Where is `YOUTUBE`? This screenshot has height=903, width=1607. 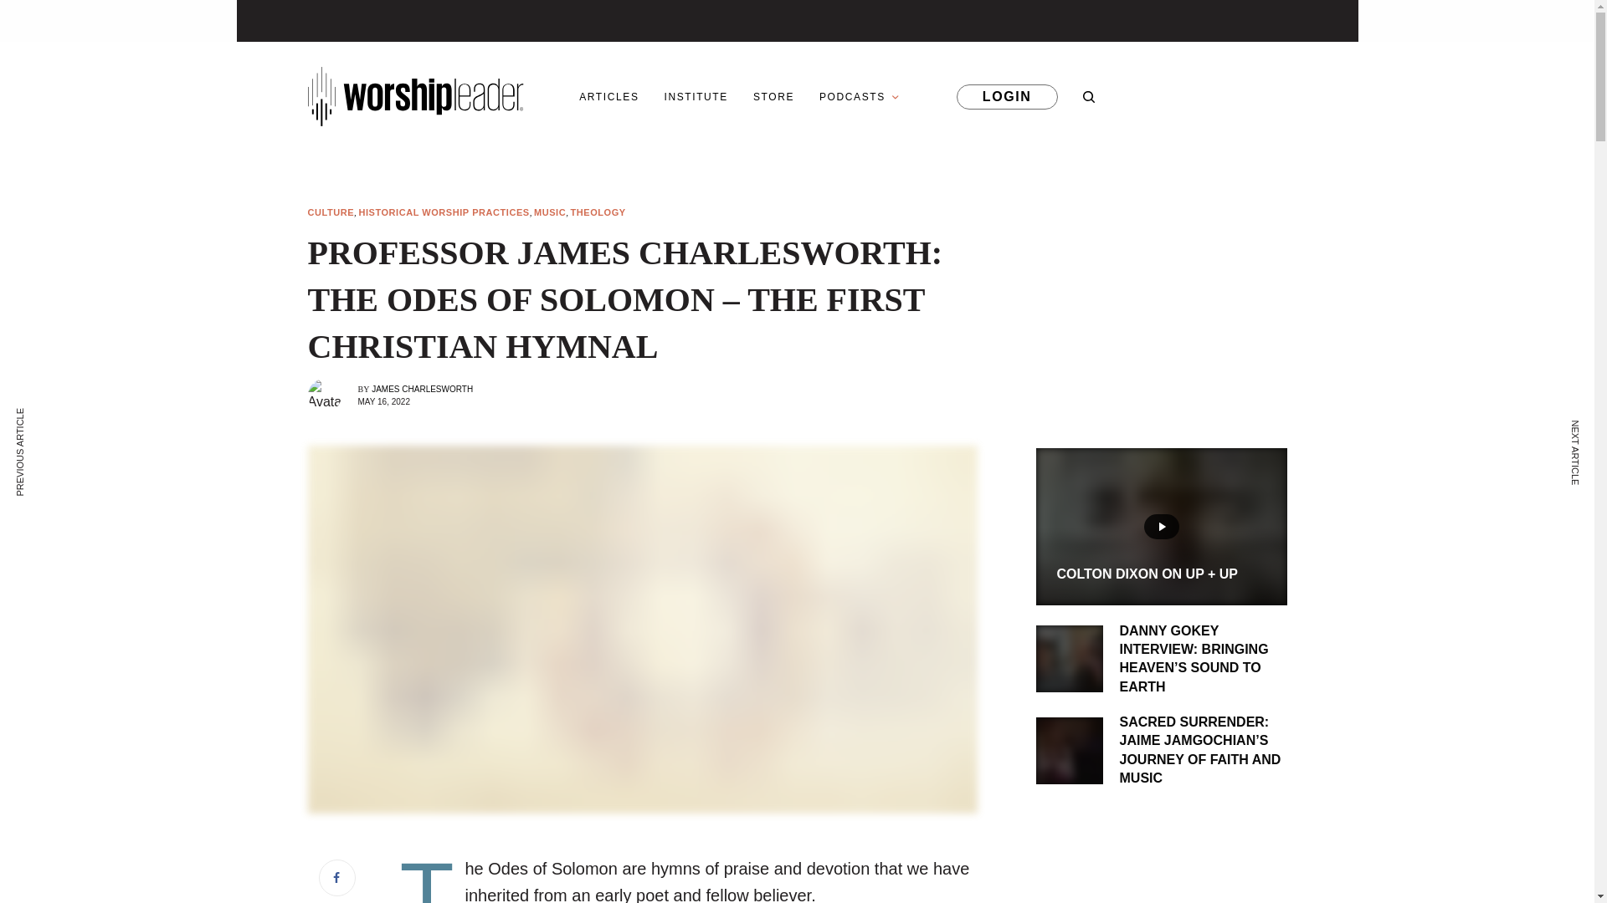 YOUTUBE is located at coordinates (1174, 95).